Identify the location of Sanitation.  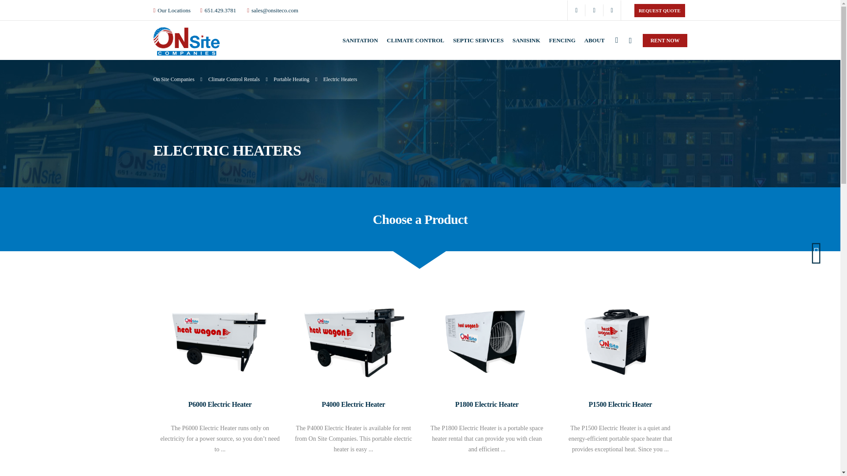
(360, 40).